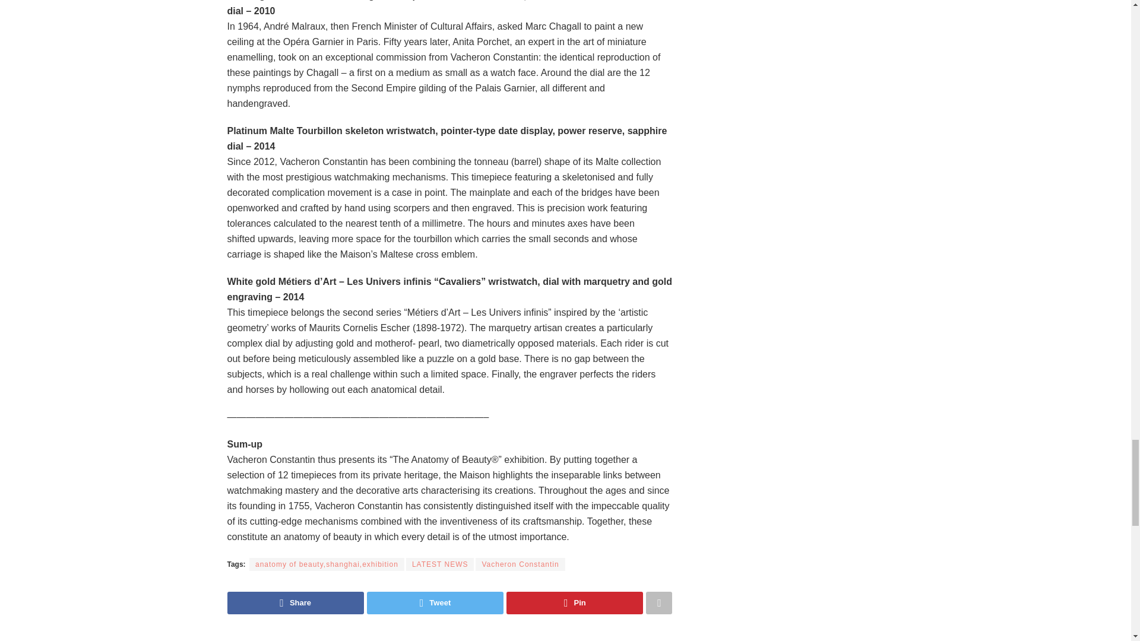  I want to click on LATEST NEWS, so click(439, 564).